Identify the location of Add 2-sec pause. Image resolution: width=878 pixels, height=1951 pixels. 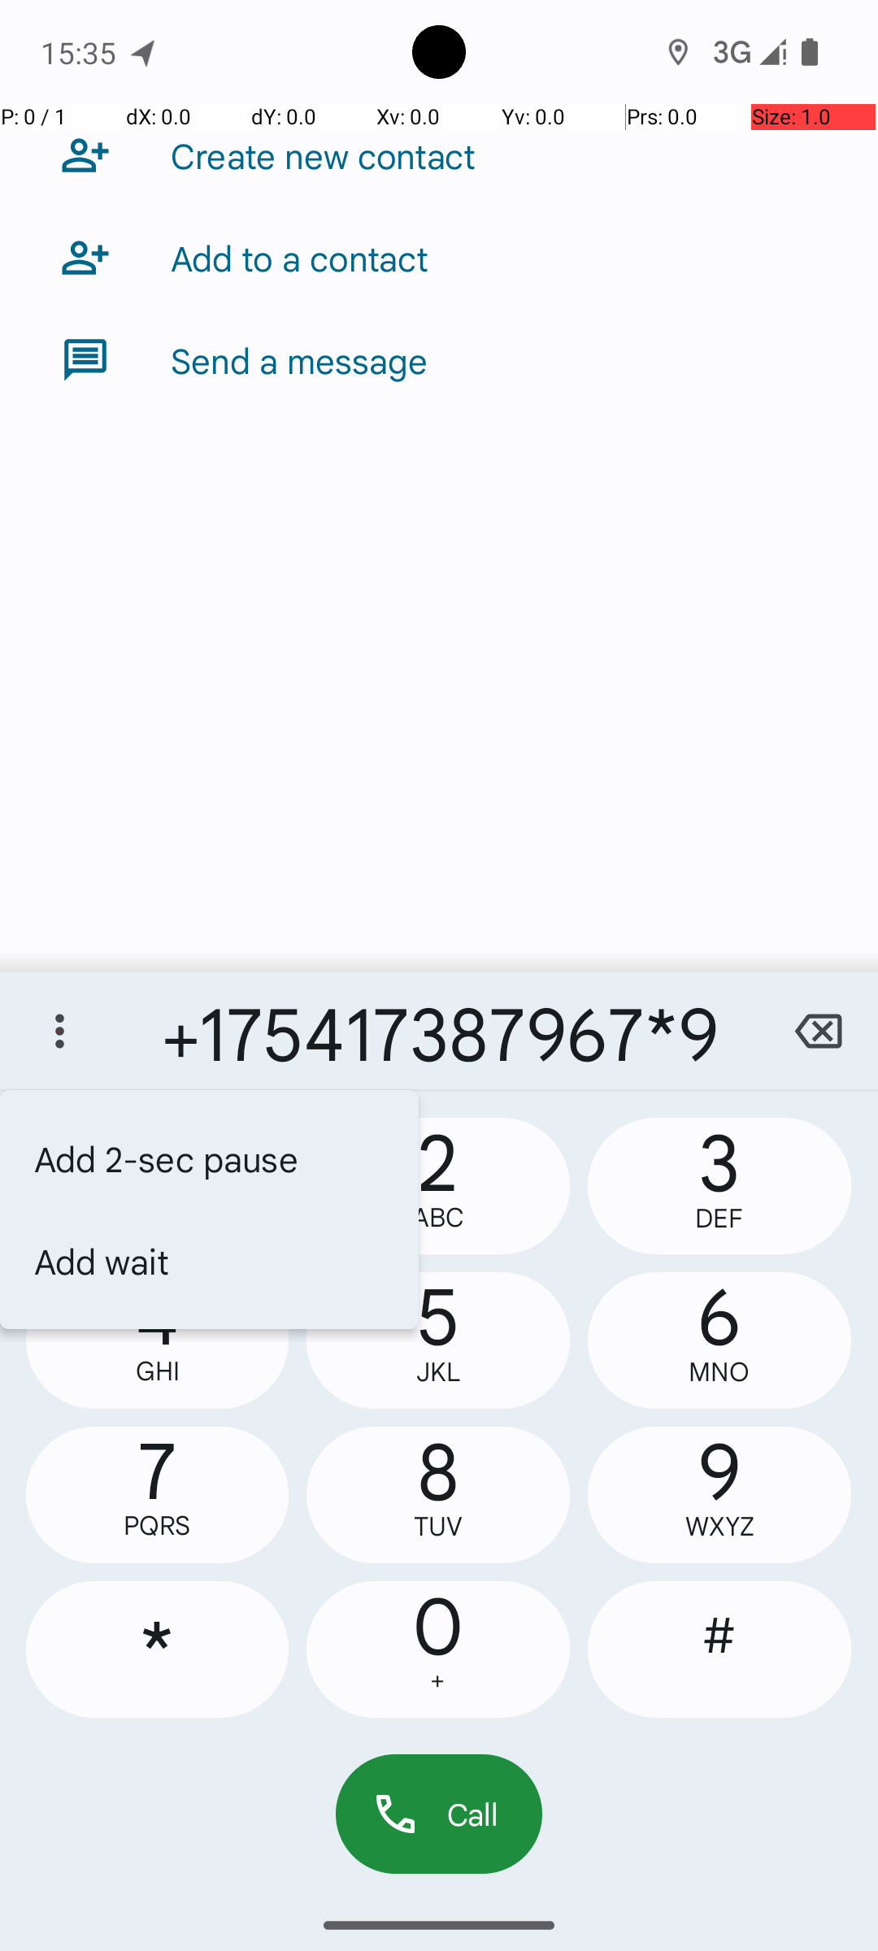
(210, 1158).